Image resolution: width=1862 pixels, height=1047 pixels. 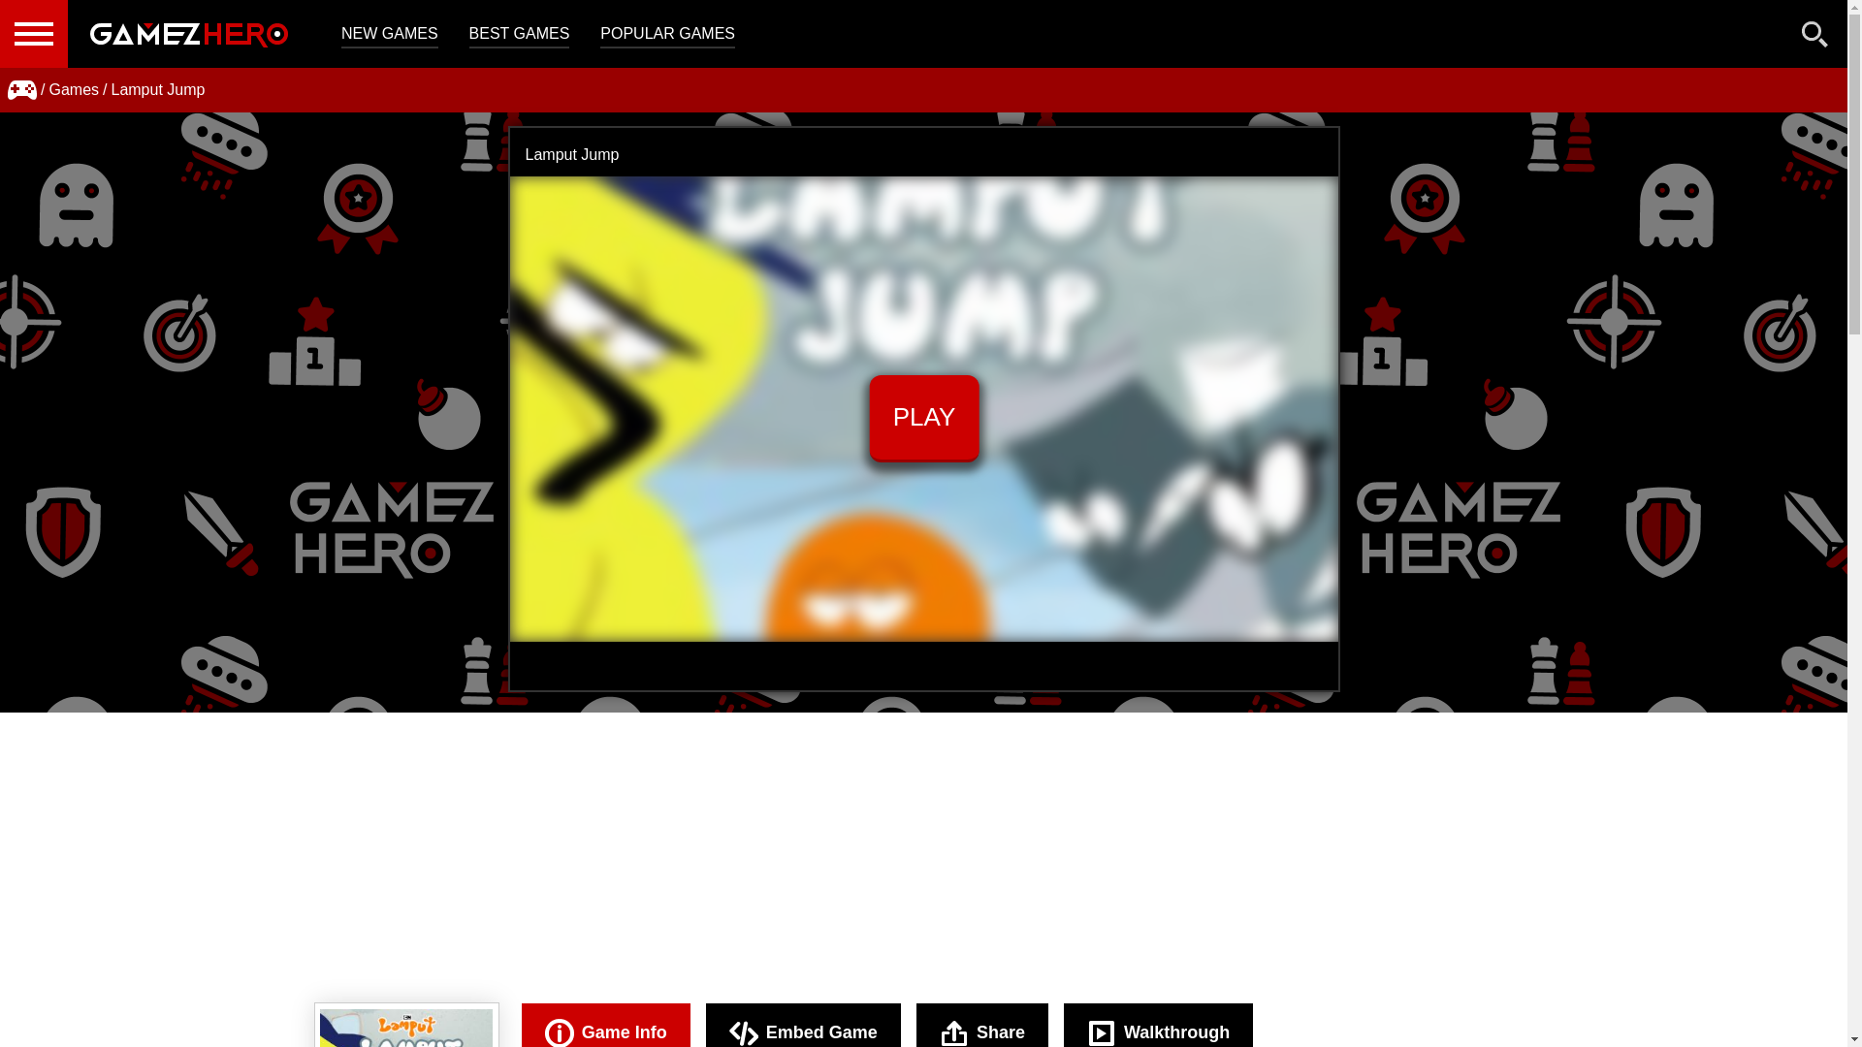 I want to click on Best Games, so click(x=519, y=35).